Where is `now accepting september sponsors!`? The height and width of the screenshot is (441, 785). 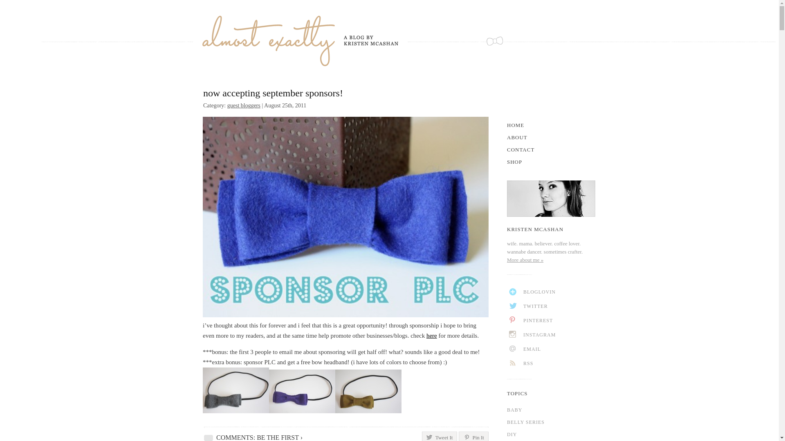
now accepting september sponsors! is located at coordinates (273, 93).